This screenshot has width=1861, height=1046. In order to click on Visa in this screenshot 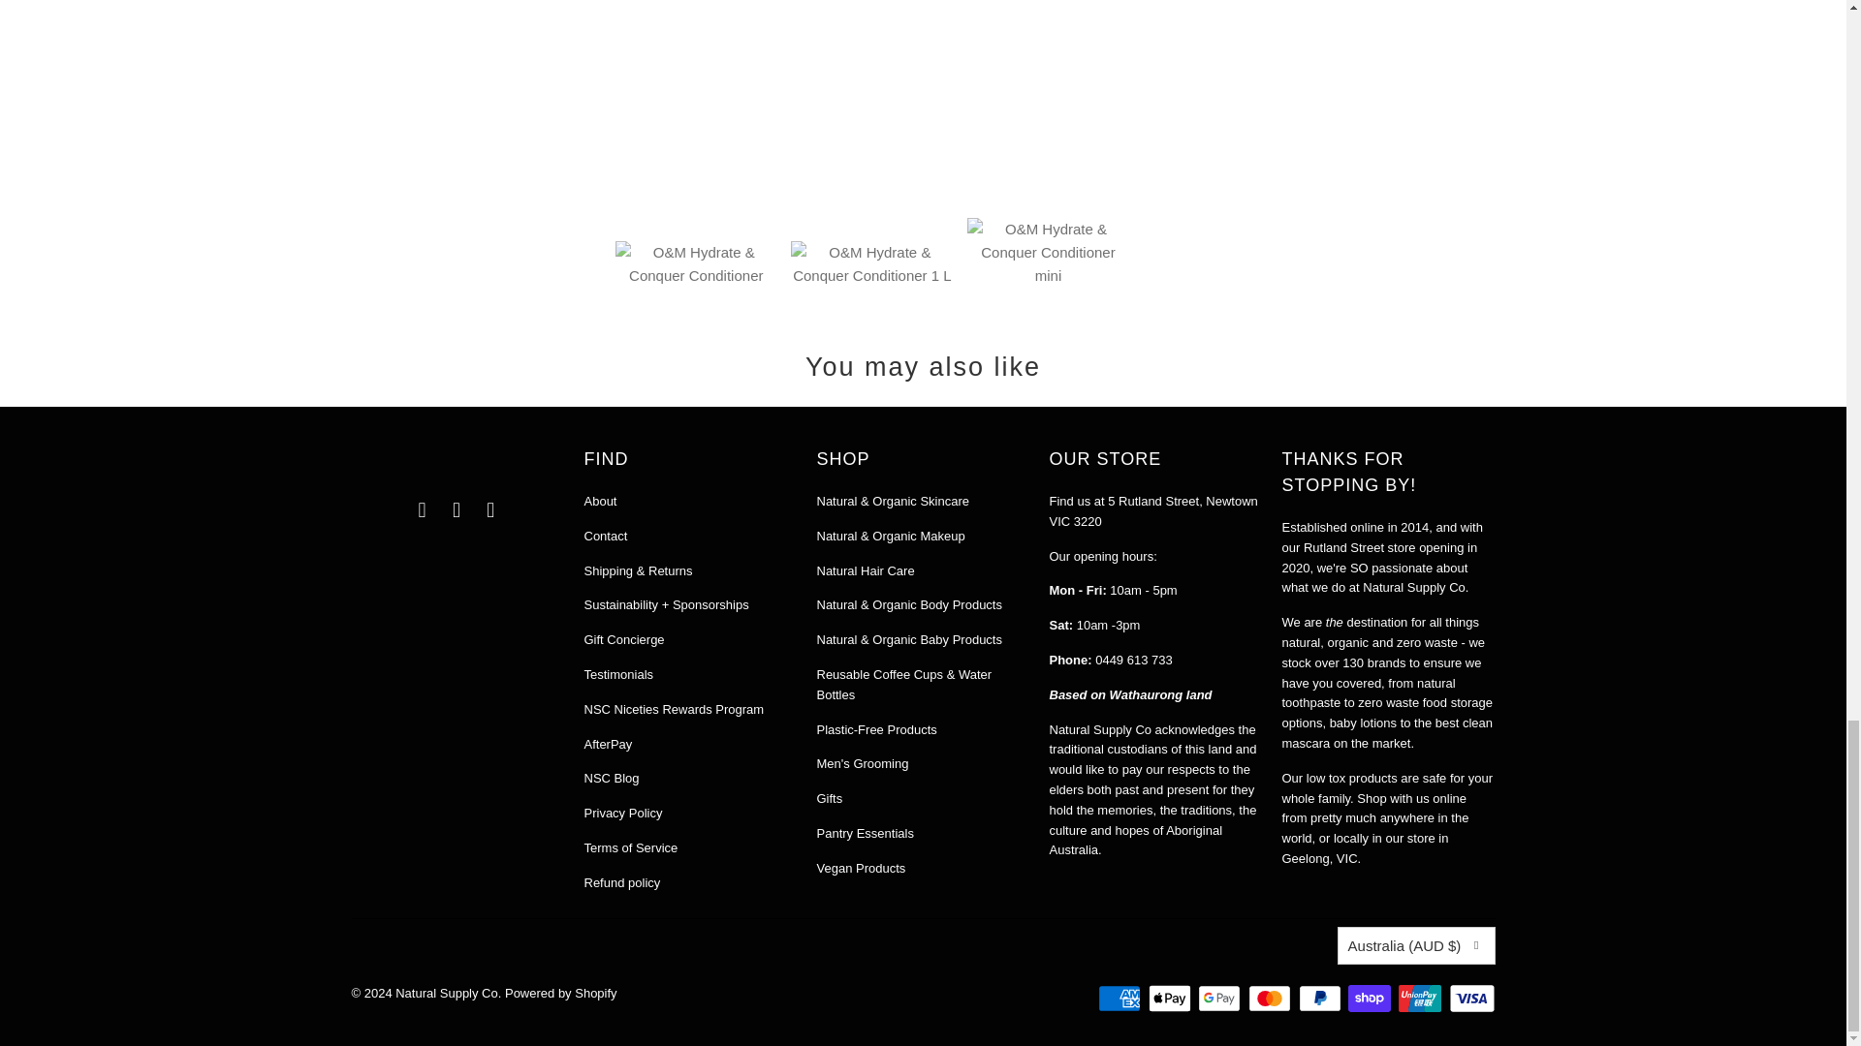, I will do `click(1470, 999)`.